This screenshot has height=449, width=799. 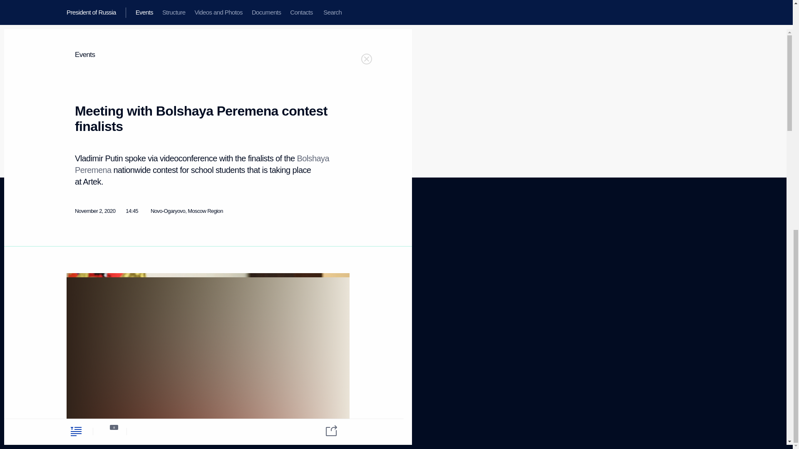 I want to click on For the Media, so click(x=156, y=280).